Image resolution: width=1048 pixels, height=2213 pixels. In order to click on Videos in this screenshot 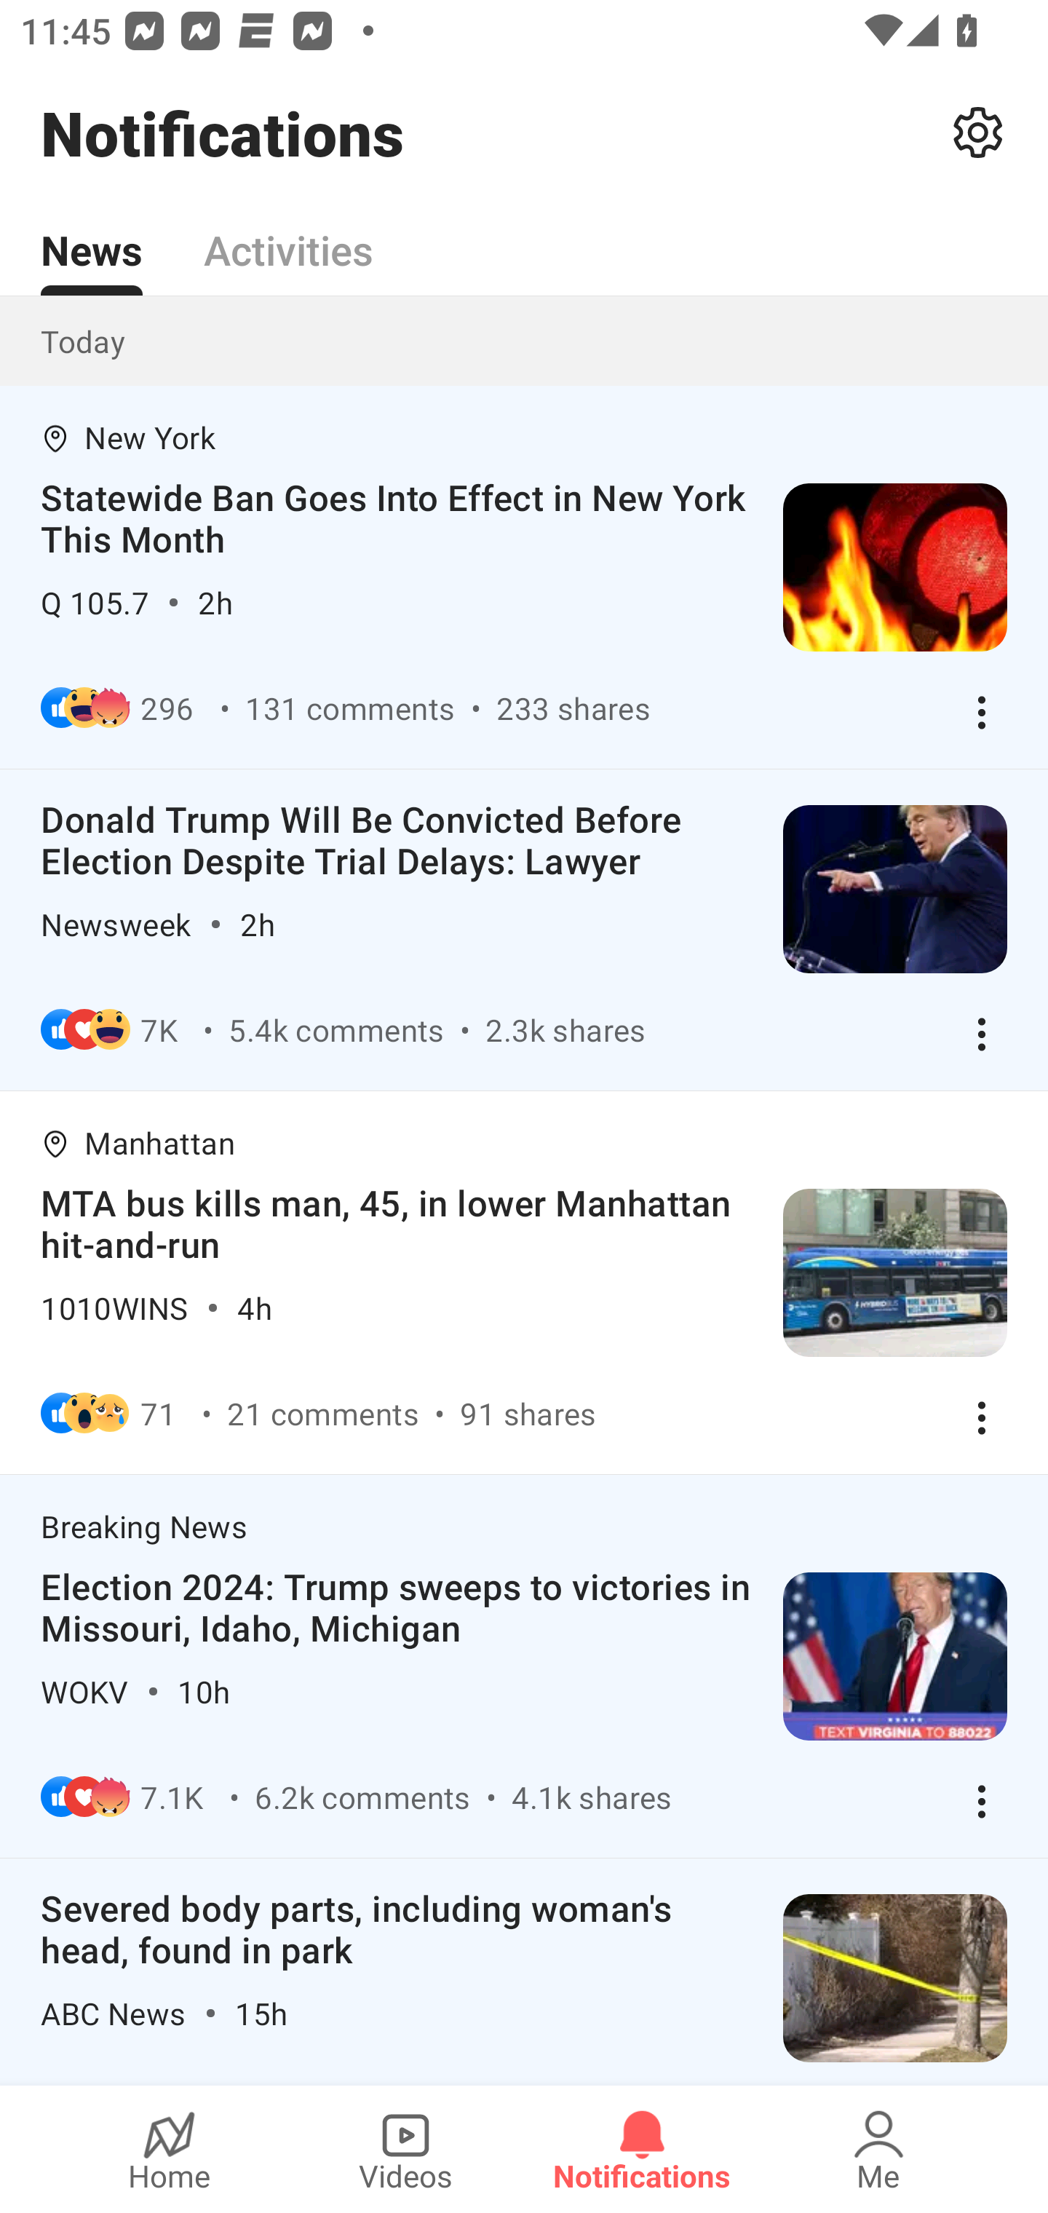, I will do `click(405, 2149)`.